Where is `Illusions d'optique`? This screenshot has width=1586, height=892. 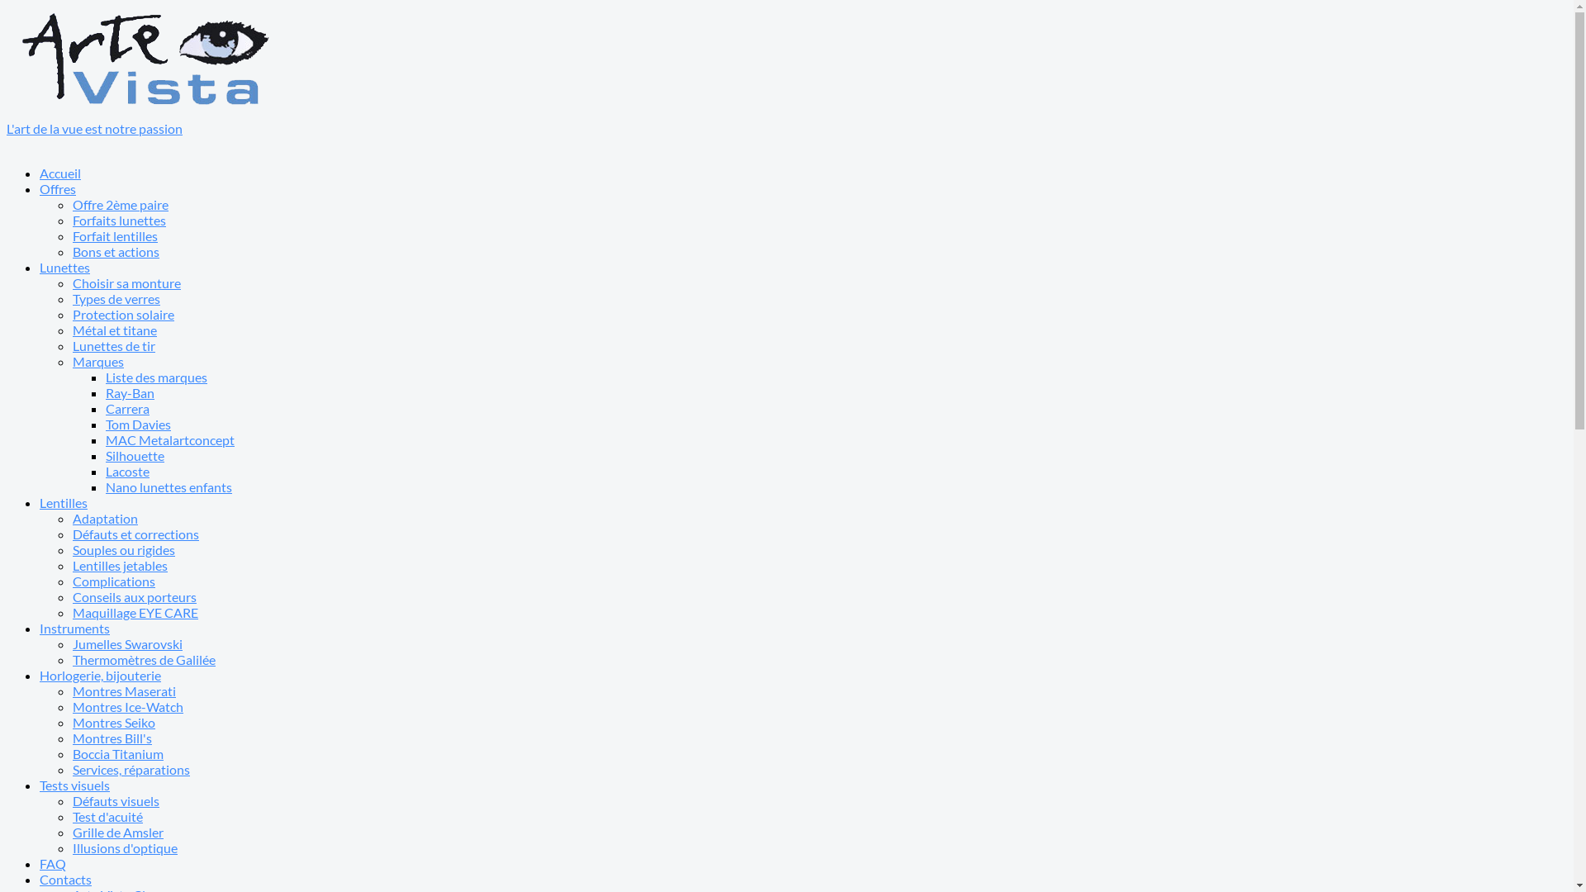 Illusions d'optique is located at coordinates (126, 847).